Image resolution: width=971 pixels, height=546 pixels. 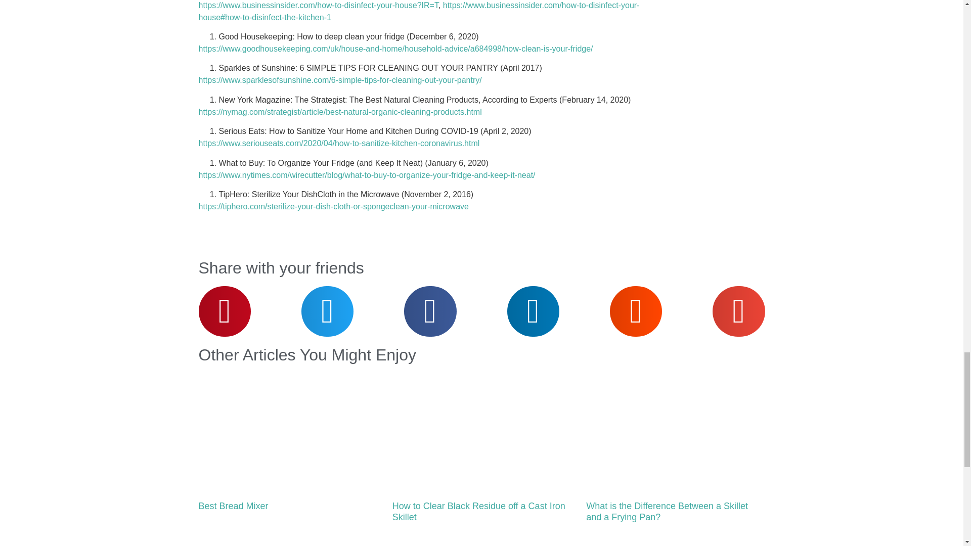 What do you see at coordinates (233, 506) in the screenshot?
I see `Best Bread Mixer` at bounding box center [233, 506].